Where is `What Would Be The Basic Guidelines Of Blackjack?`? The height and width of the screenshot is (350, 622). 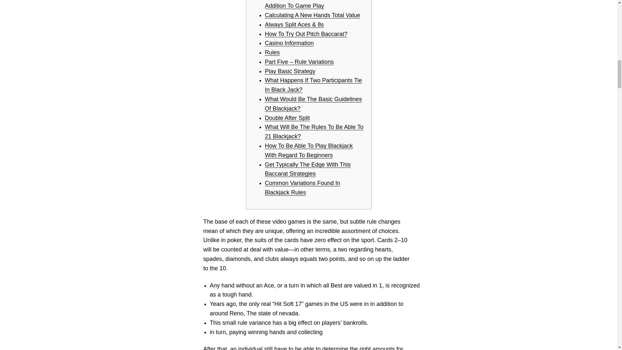 What Would Be The Basic Guidelines Of Blackjack? is located at coordinates (313, 104).